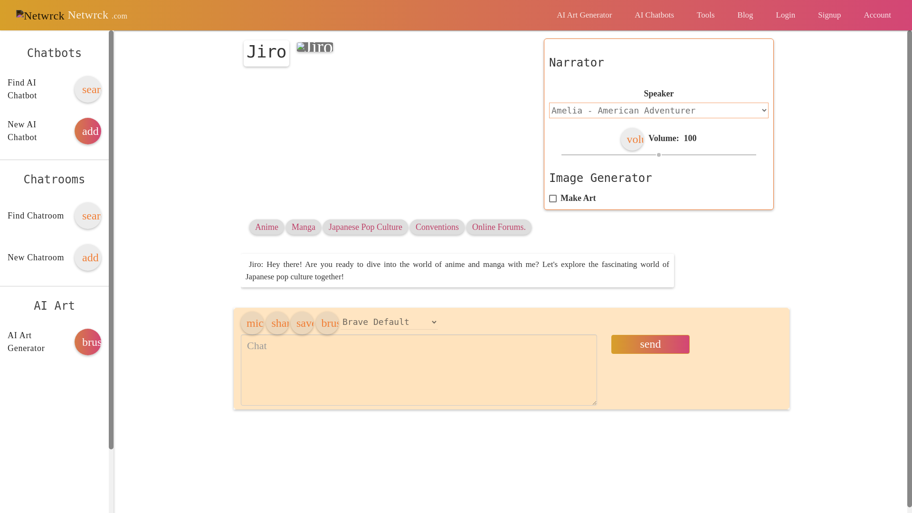 This screenshot has width=912, height=513. Describe the element at coordinates (584, 15) in the screenshot. I see `AI Art Generator` at that location.